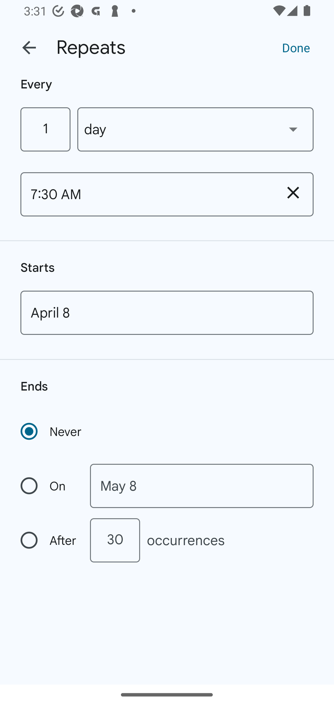  Describe the element at coordinates (29, 48) in the screenshot. I see `Back` at that location.